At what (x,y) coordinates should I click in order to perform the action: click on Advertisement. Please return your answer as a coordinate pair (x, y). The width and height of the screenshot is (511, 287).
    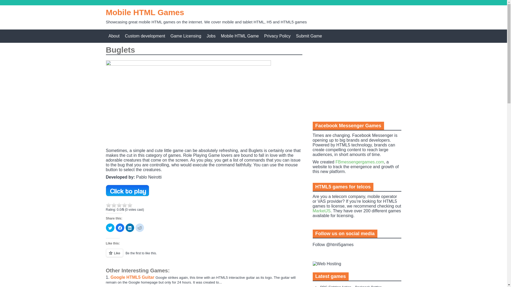
    Looking at the image, I should click on (352, 81).